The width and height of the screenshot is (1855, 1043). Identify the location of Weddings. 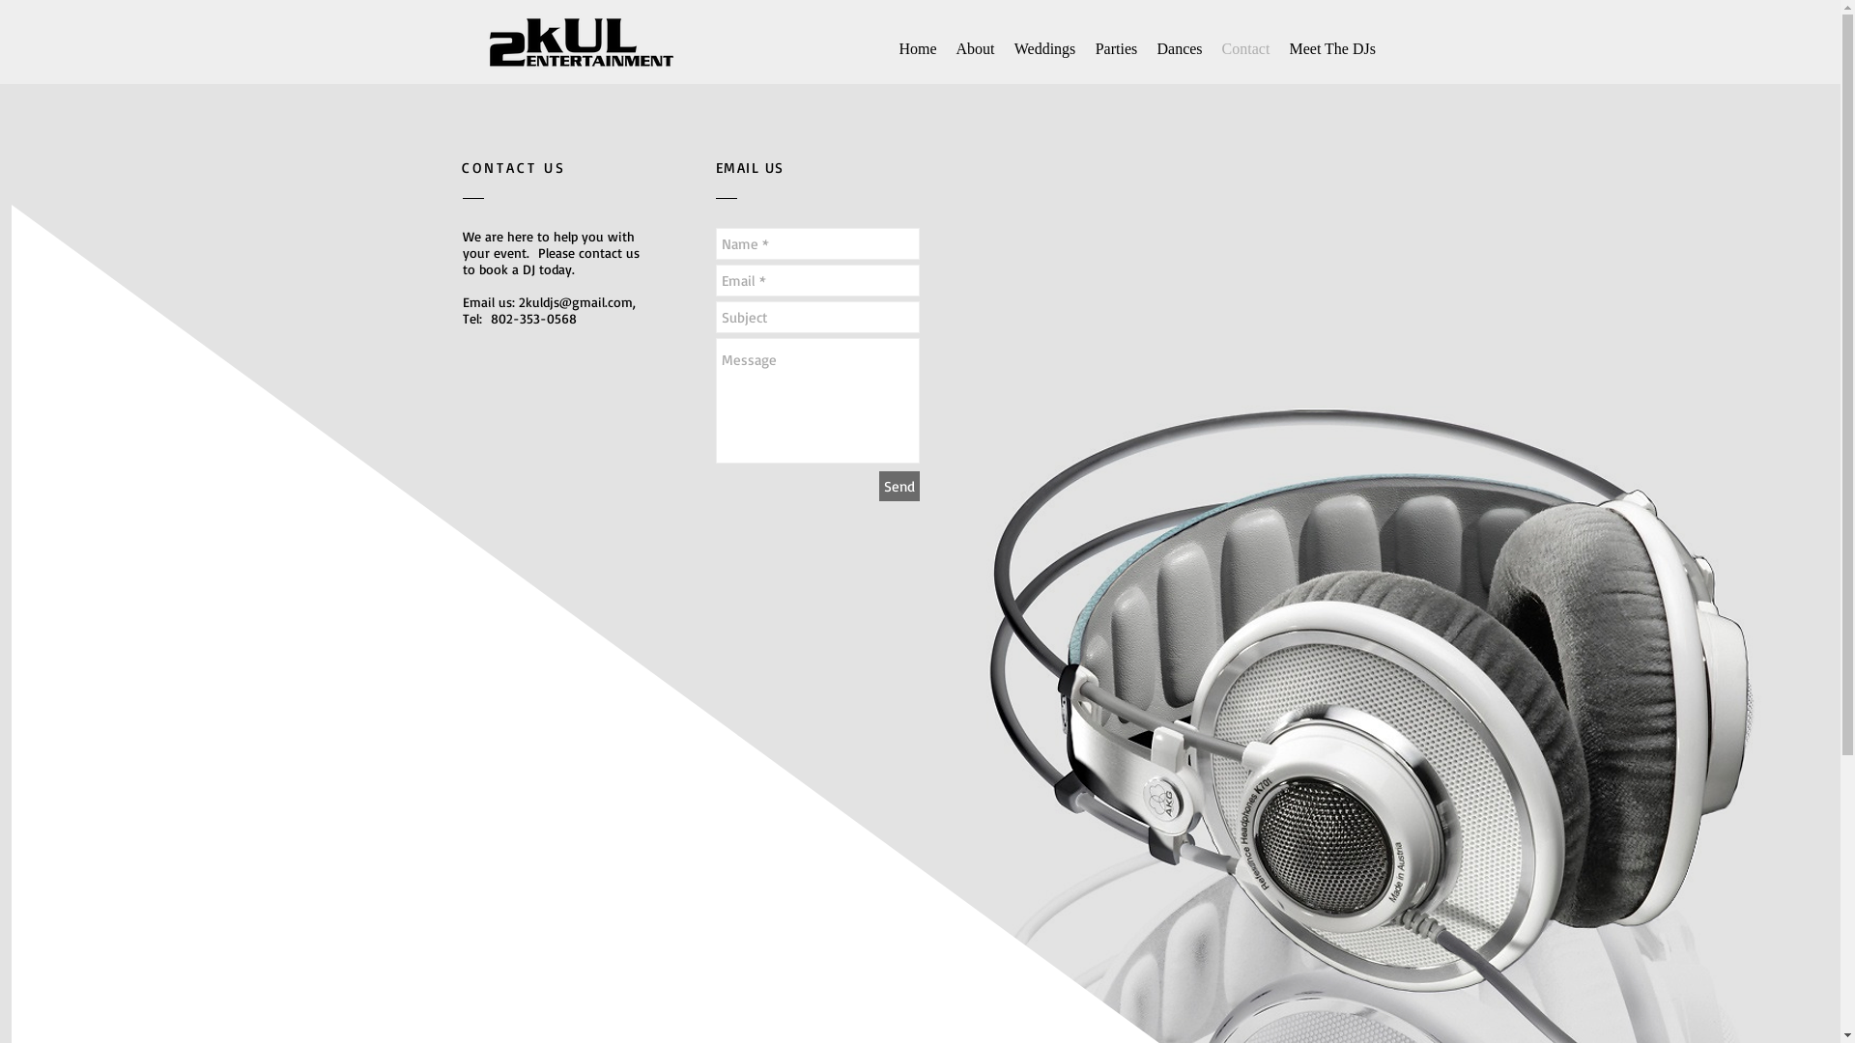
(1045, 48).